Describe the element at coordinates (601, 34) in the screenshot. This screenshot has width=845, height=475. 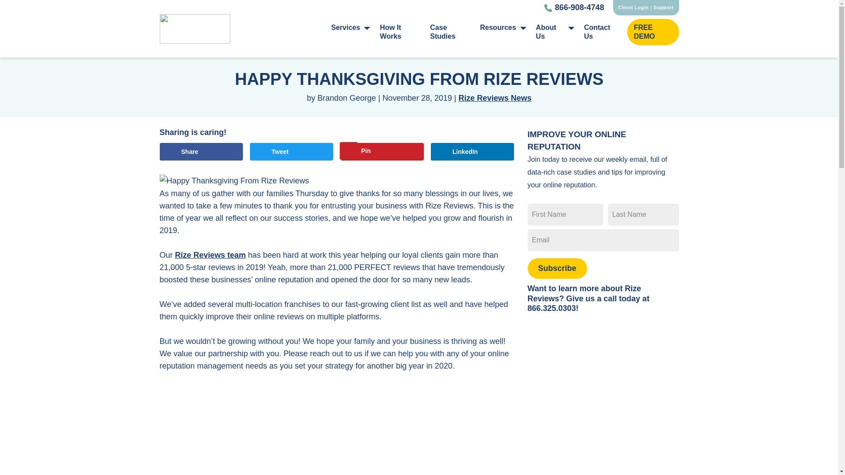
I see `Contact Us` at that location.